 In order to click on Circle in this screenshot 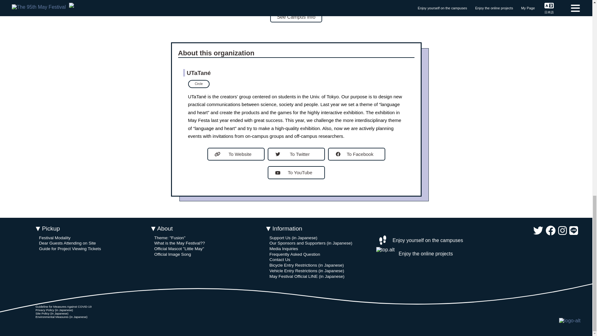, I will do `click(198, 84)`.